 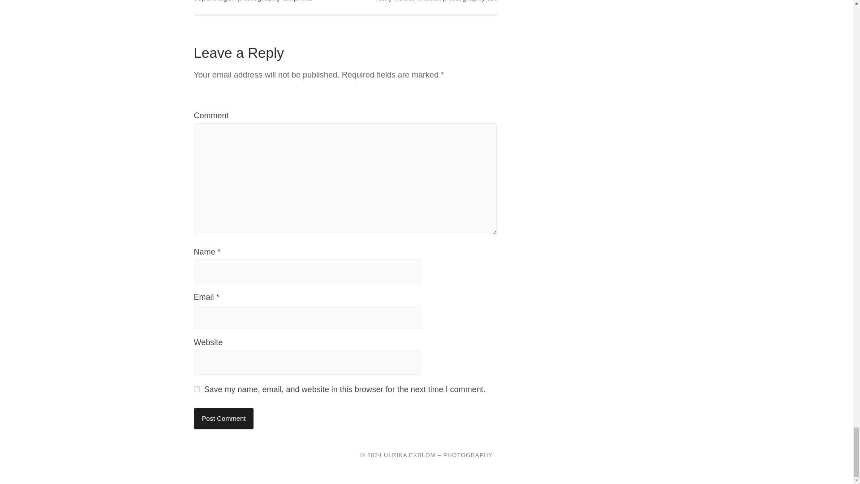 I want to click on Post Comment, so click(x=224, y=419).